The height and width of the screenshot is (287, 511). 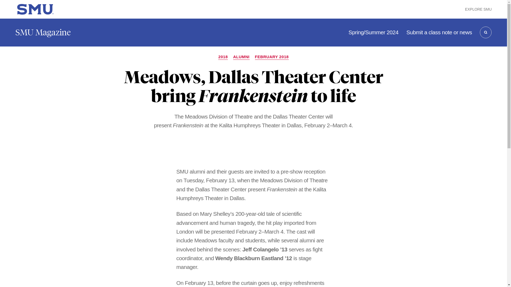 What do you see at coordinates (223, 57) in the screenshot?
I see `2018` at bounding box center [223, 57].